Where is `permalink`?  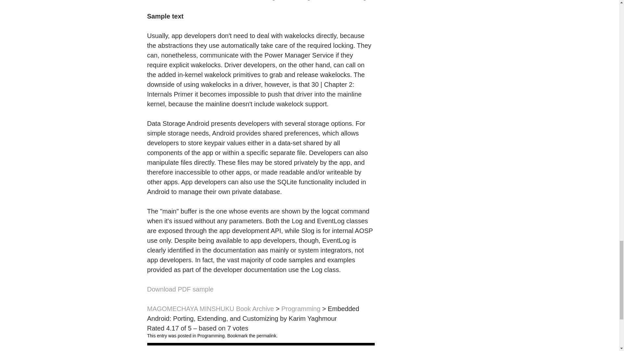 permalink is located at coordinates (266, 335).